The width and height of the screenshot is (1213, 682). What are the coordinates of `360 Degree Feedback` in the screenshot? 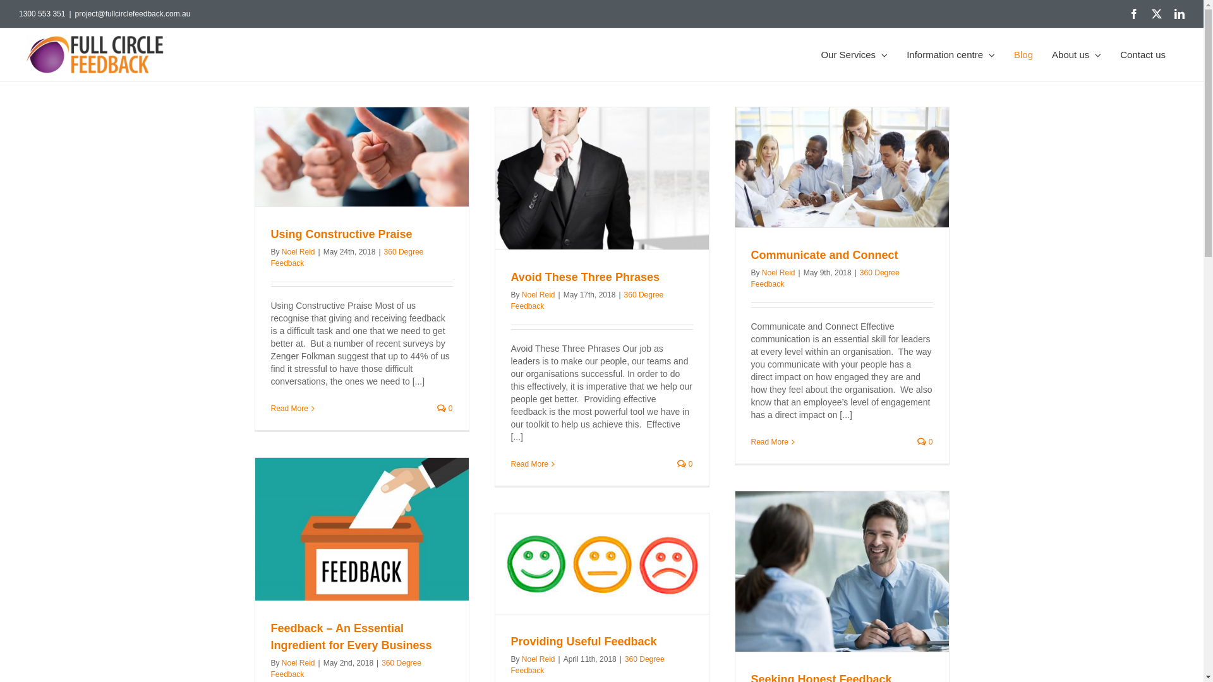 It's located at (587, 301).